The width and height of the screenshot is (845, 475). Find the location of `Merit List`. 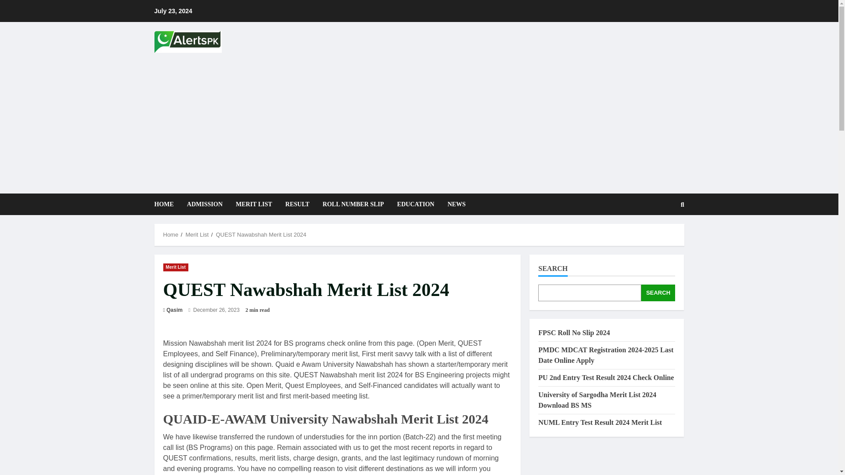

Merit List is located at coordinates (197, 234).